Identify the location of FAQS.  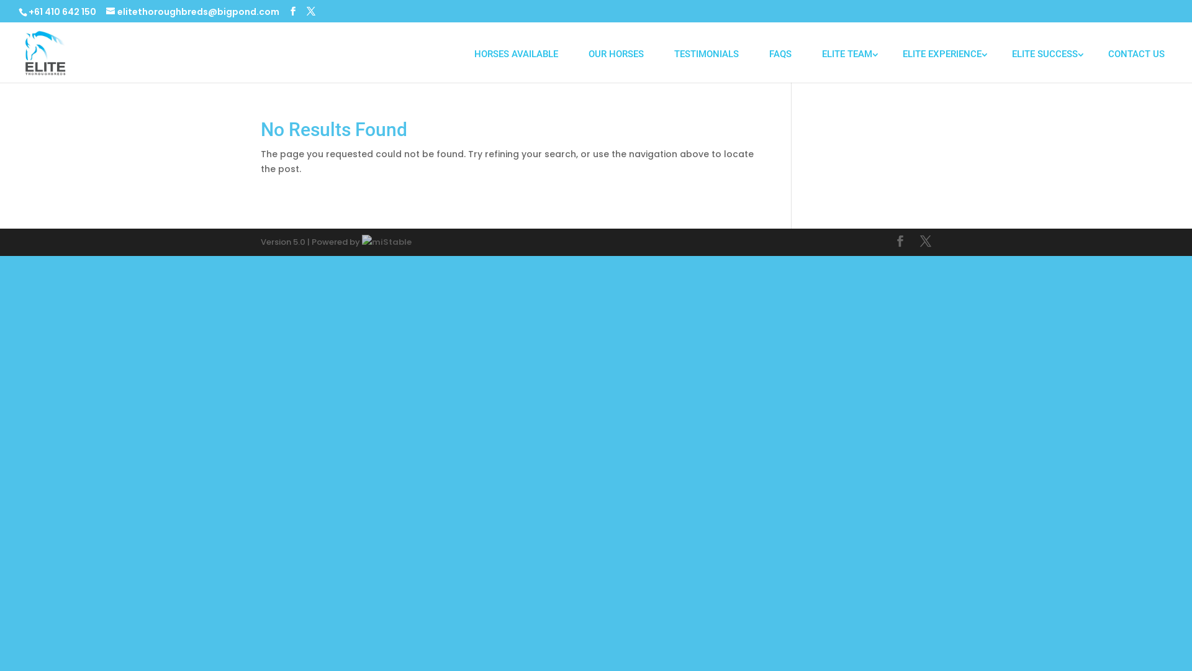
(780, 54).